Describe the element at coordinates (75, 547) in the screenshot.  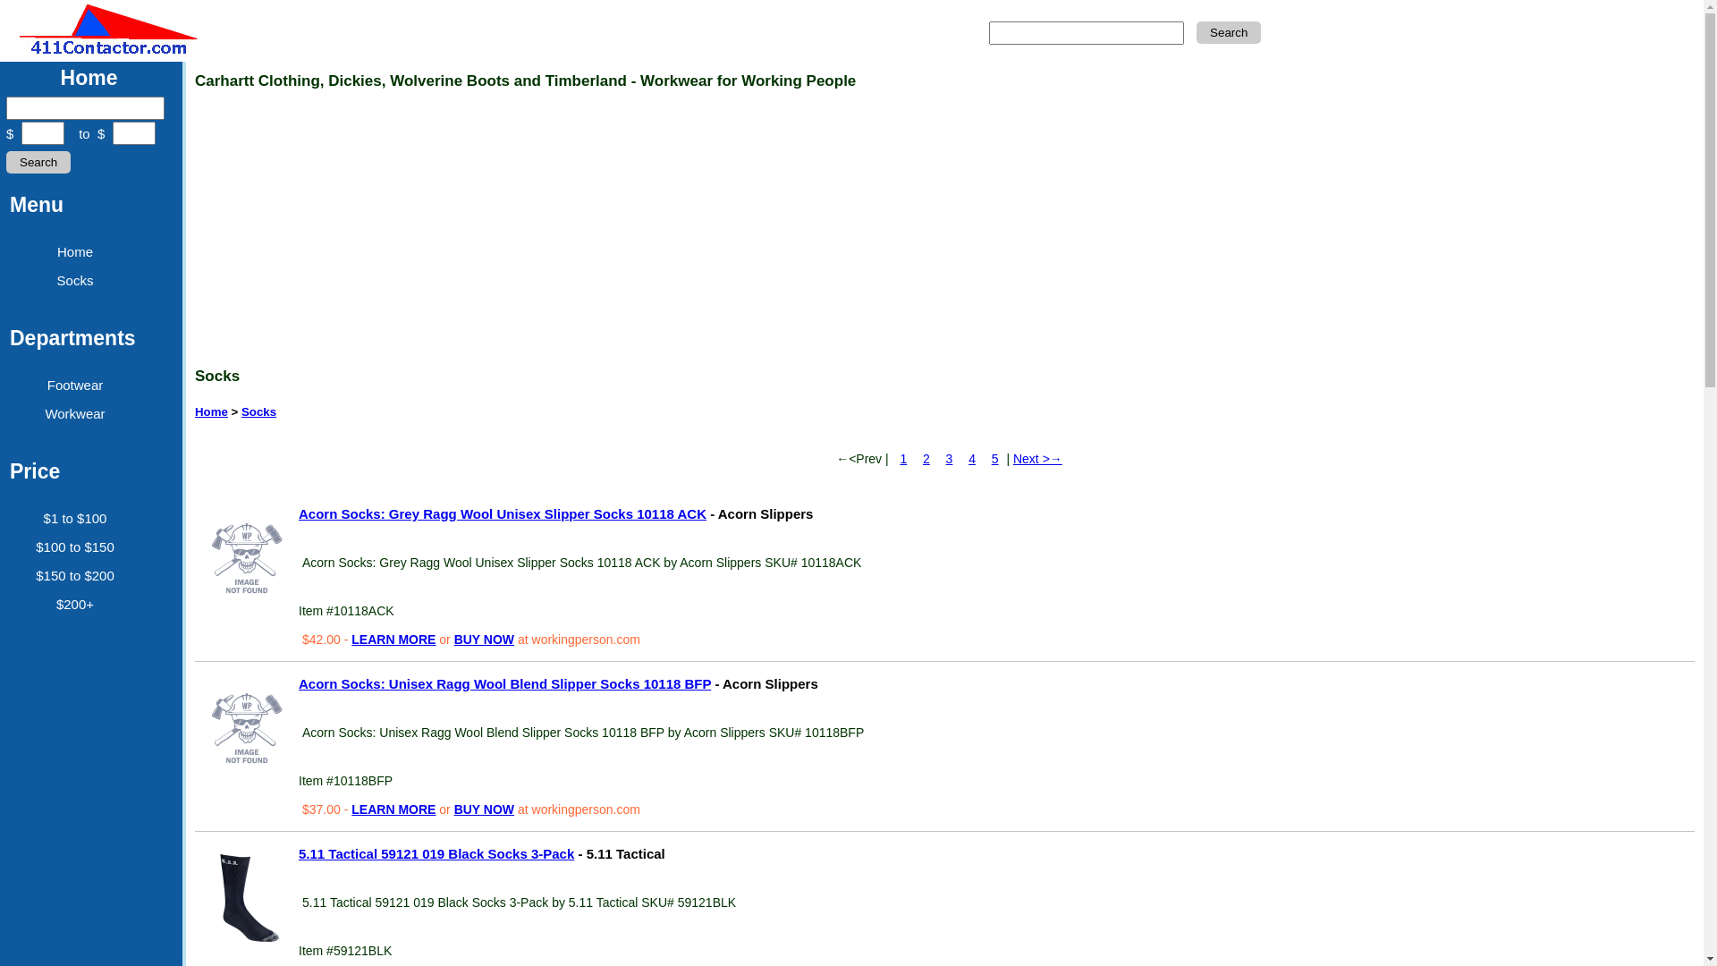
I see `$100 to $150` at that location.